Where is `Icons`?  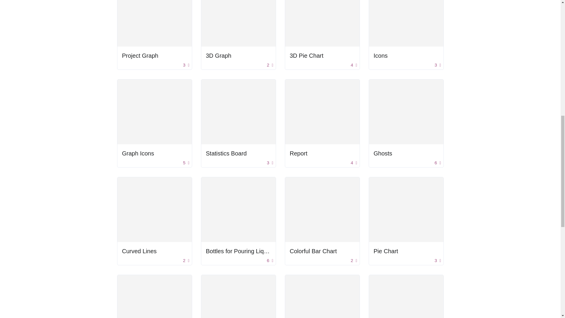 Icons is located at coordinates (380, 55).